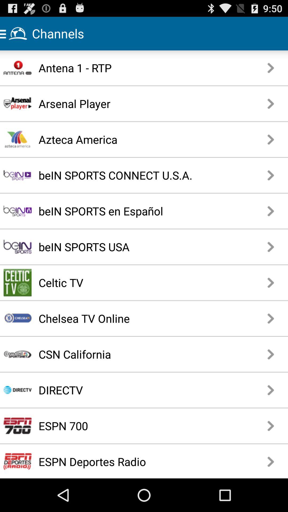 The image size is (288, 512). I want to click on open the arsenal player icon, so click(129, 103).